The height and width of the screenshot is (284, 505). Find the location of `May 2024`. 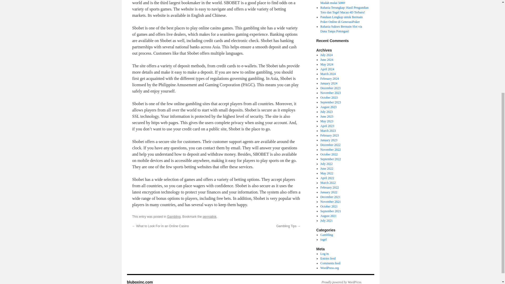

May 2024 is located at coordinates (327, 64).